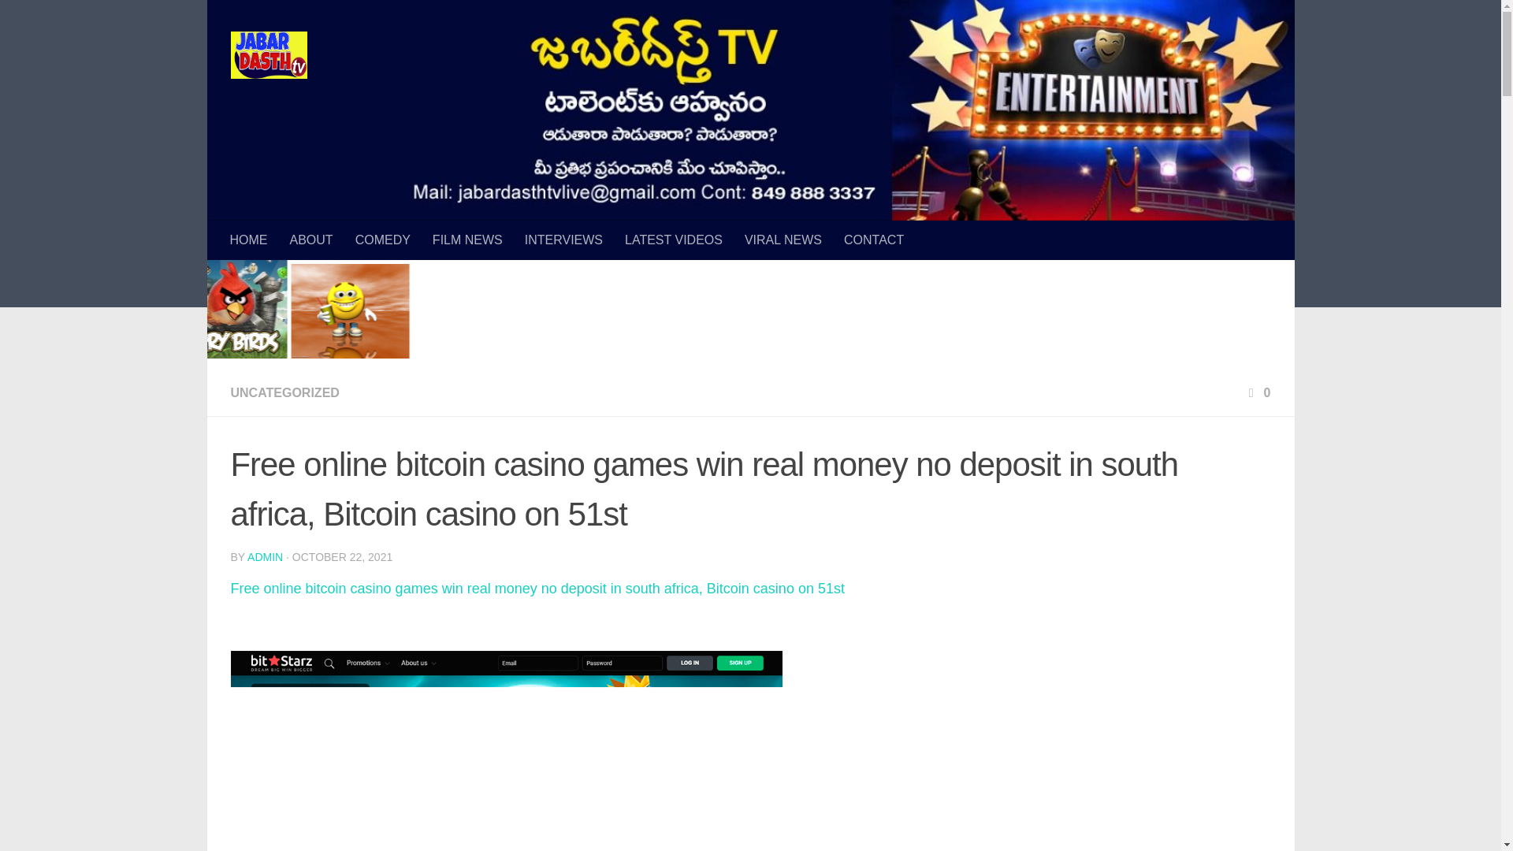 The height and width of the screenshot is (851, 1513). Describe the element at coordinates (874, 240) in the screenshot. I see `CONTACT` at that location.